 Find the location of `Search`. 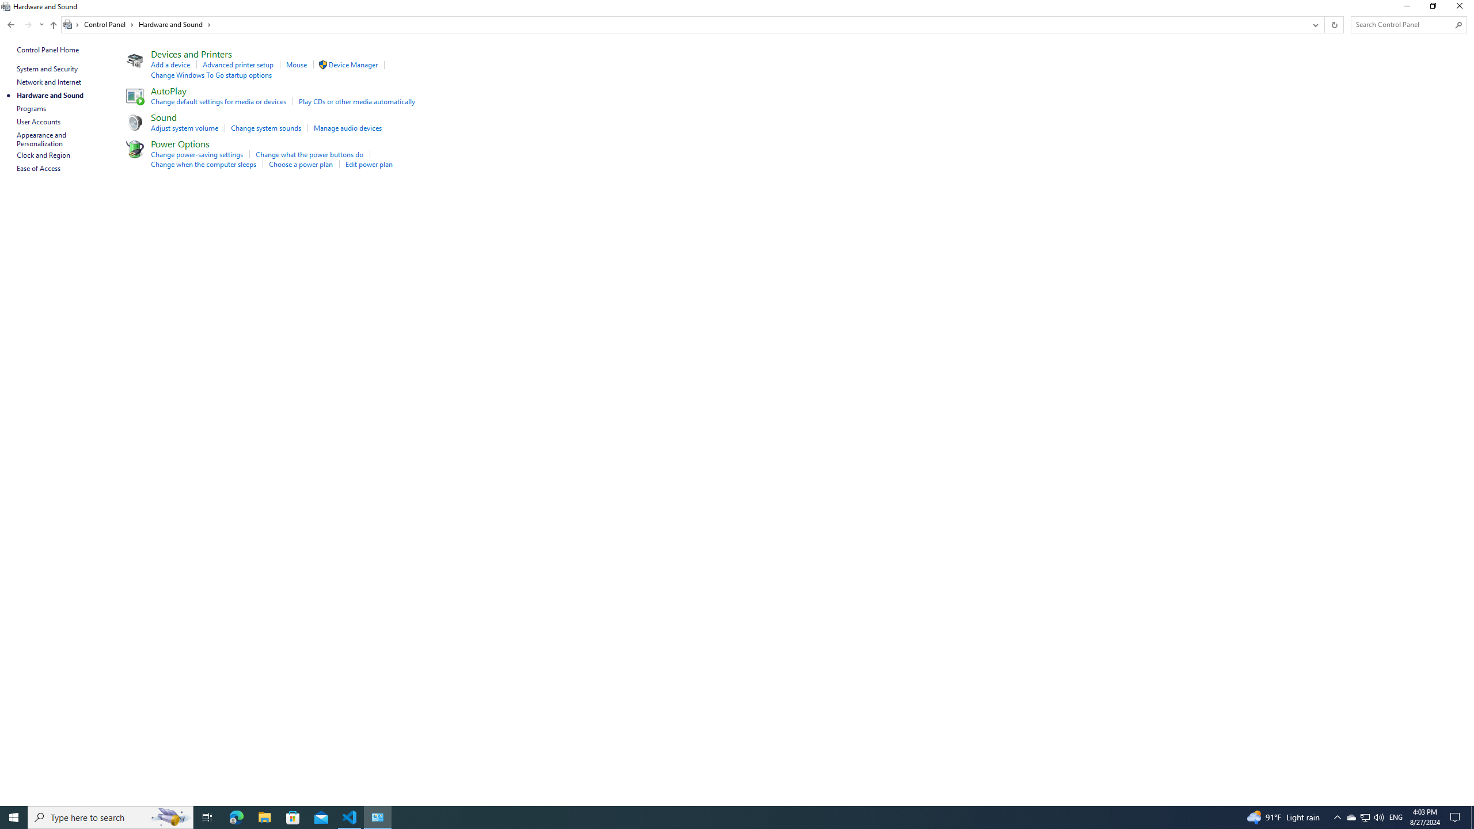

Search is located at coordinates (1459, 25).